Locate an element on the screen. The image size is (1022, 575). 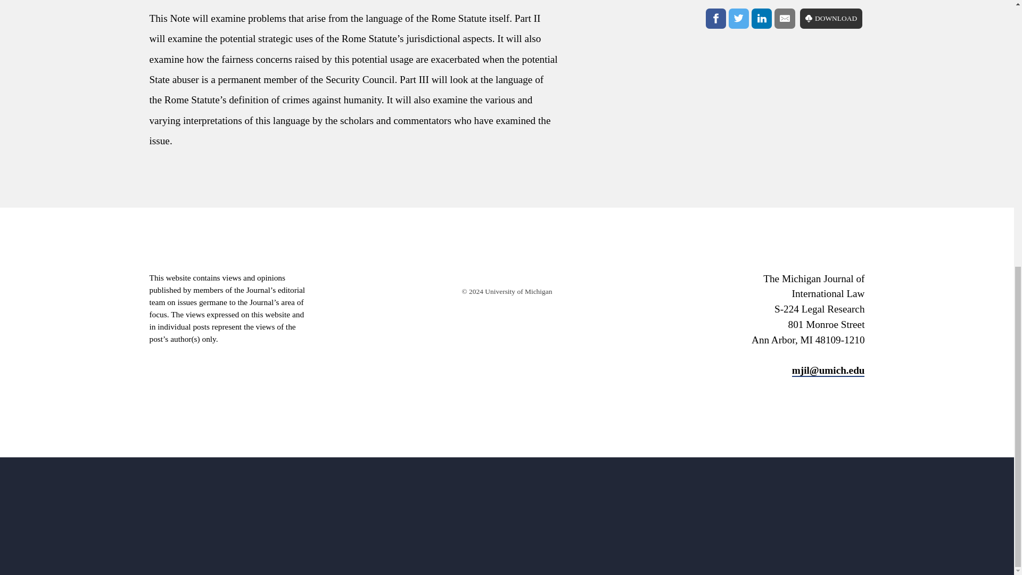
DOWNLOAD is located at coordinates (831, 19).